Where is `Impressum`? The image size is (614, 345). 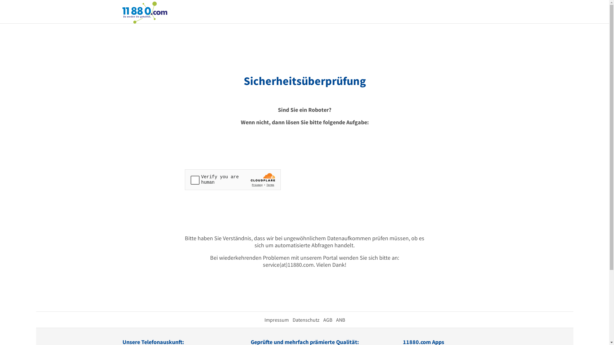
Impressum is located at coordinates (276, 320).